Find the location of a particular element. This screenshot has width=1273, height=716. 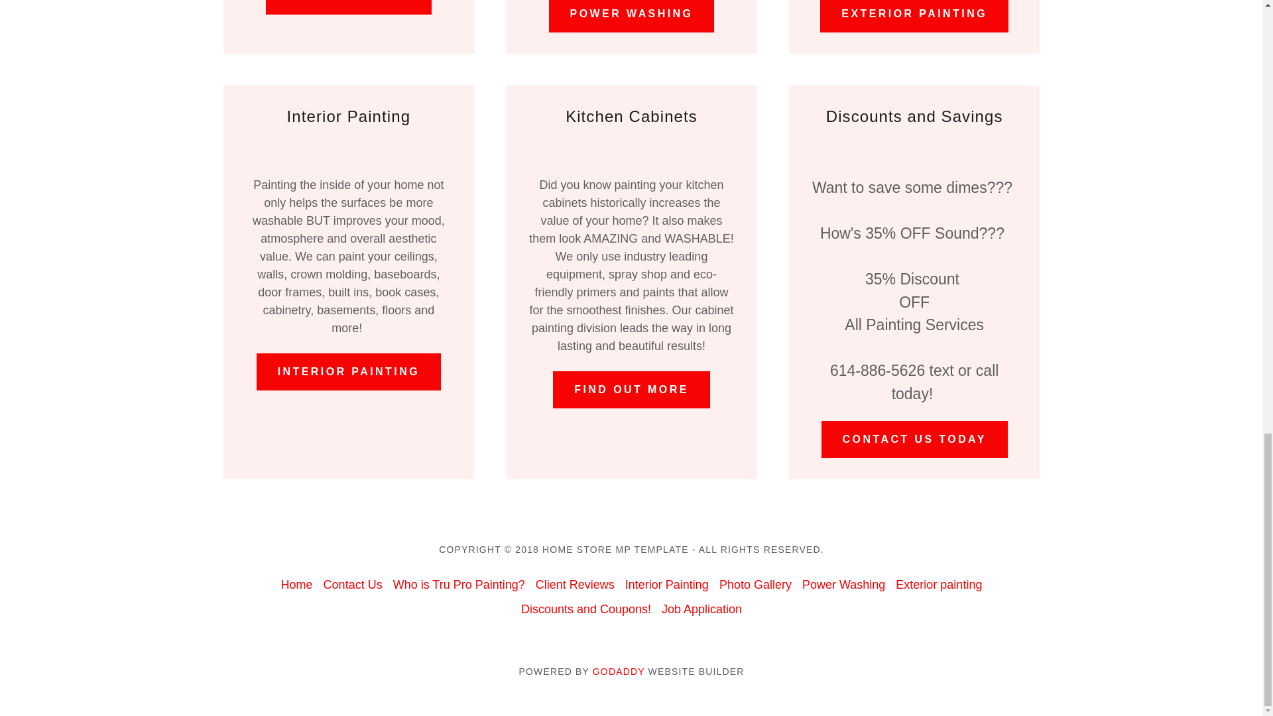

FREE ESTIMATES is located at coordinates (349, 7).